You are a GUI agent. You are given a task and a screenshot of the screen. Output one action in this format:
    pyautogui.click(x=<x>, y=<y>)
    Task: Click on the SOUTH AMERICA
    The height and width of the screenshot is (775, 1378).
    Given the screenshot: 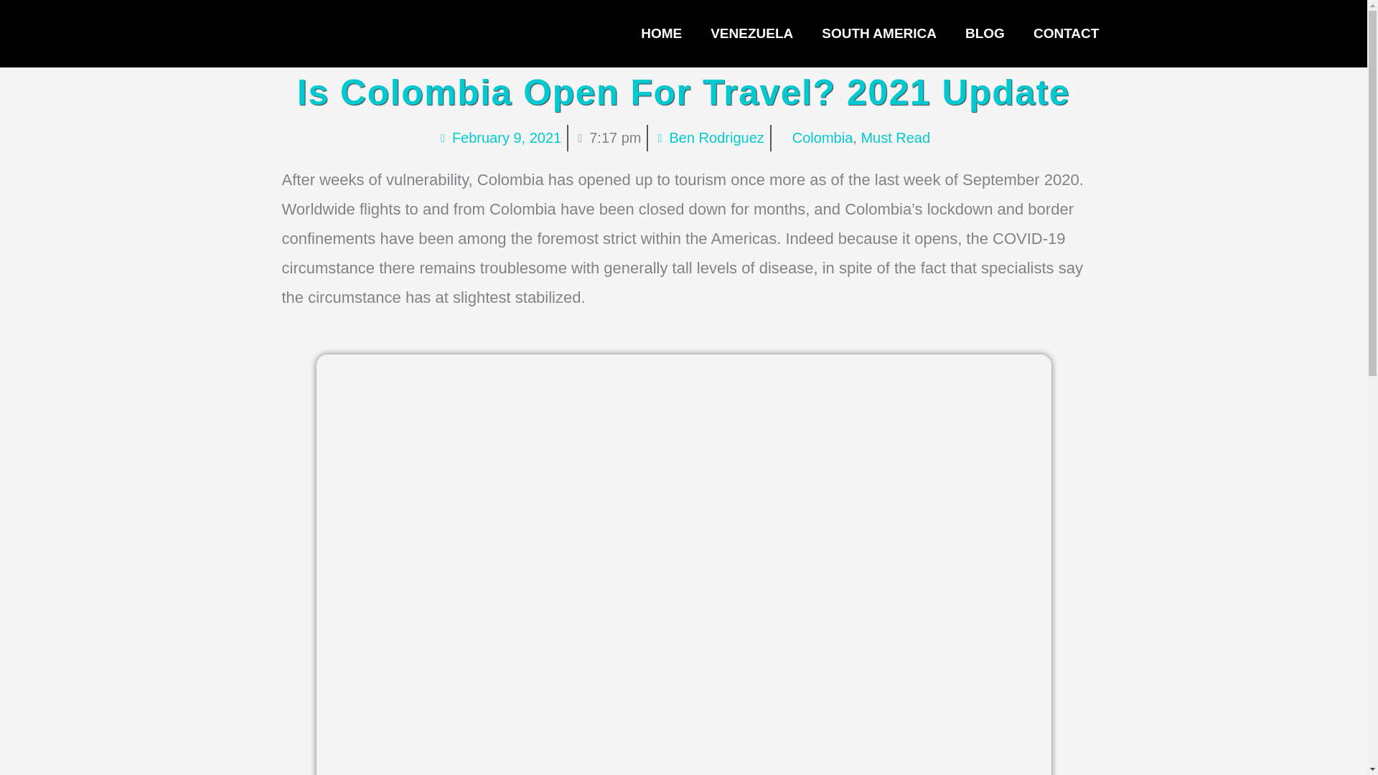 What is the action you would take?
    pyautogui.click(x=878, y=33)
    